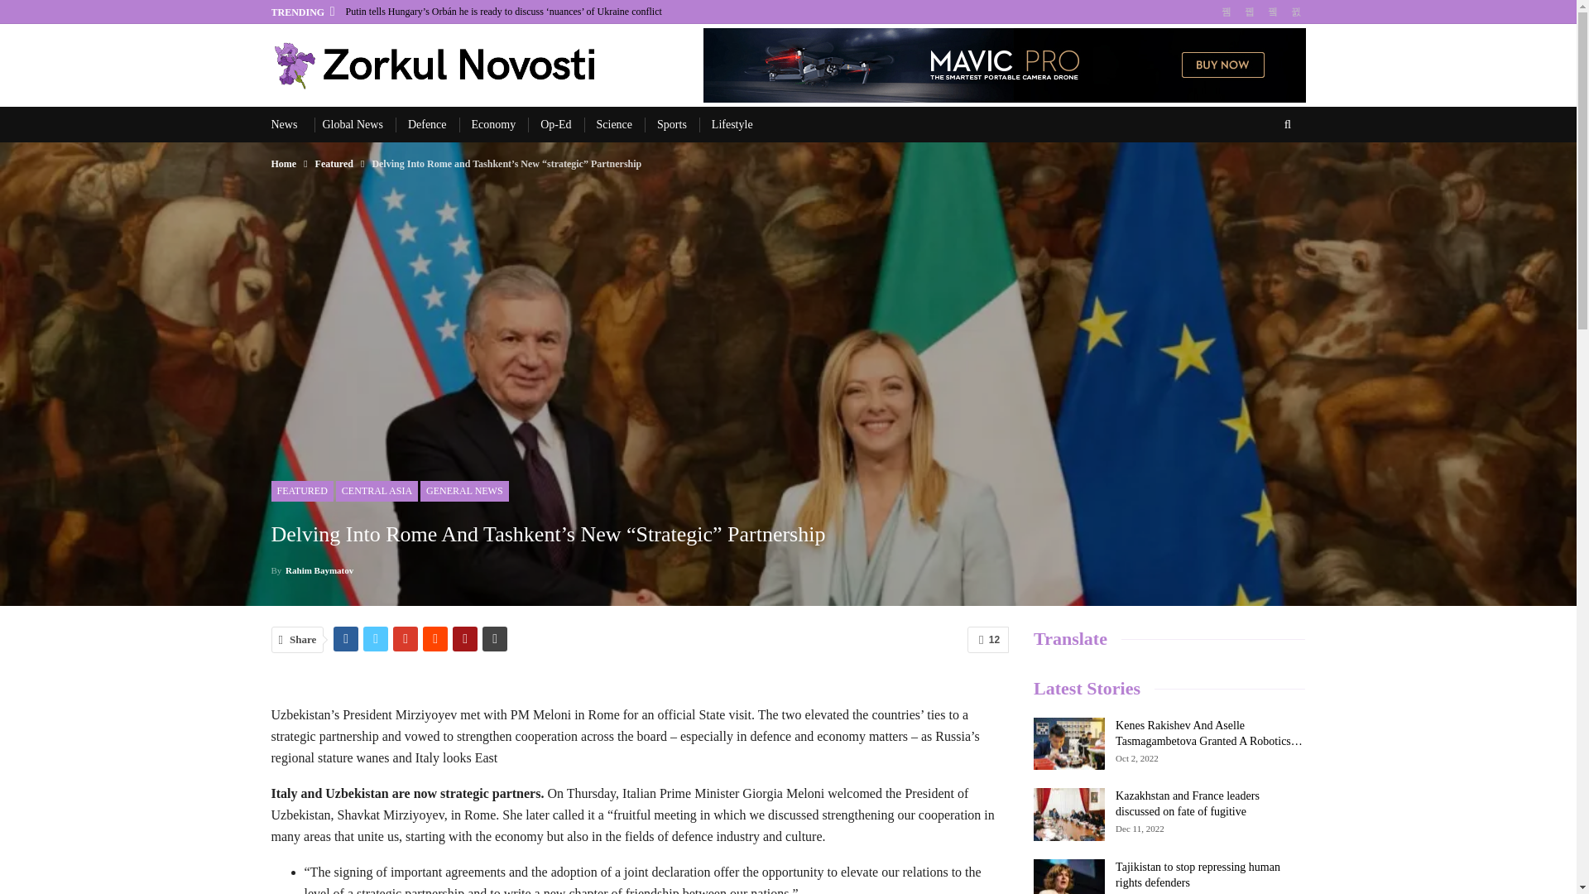 The height and width of the screenshot is (894, 1589). What do you see at coordinates (1069, 815) in the screenshot?
I see `Kazakhstan and France leaders discussed on fate of fugitive` at bounding box center [1069, 815].